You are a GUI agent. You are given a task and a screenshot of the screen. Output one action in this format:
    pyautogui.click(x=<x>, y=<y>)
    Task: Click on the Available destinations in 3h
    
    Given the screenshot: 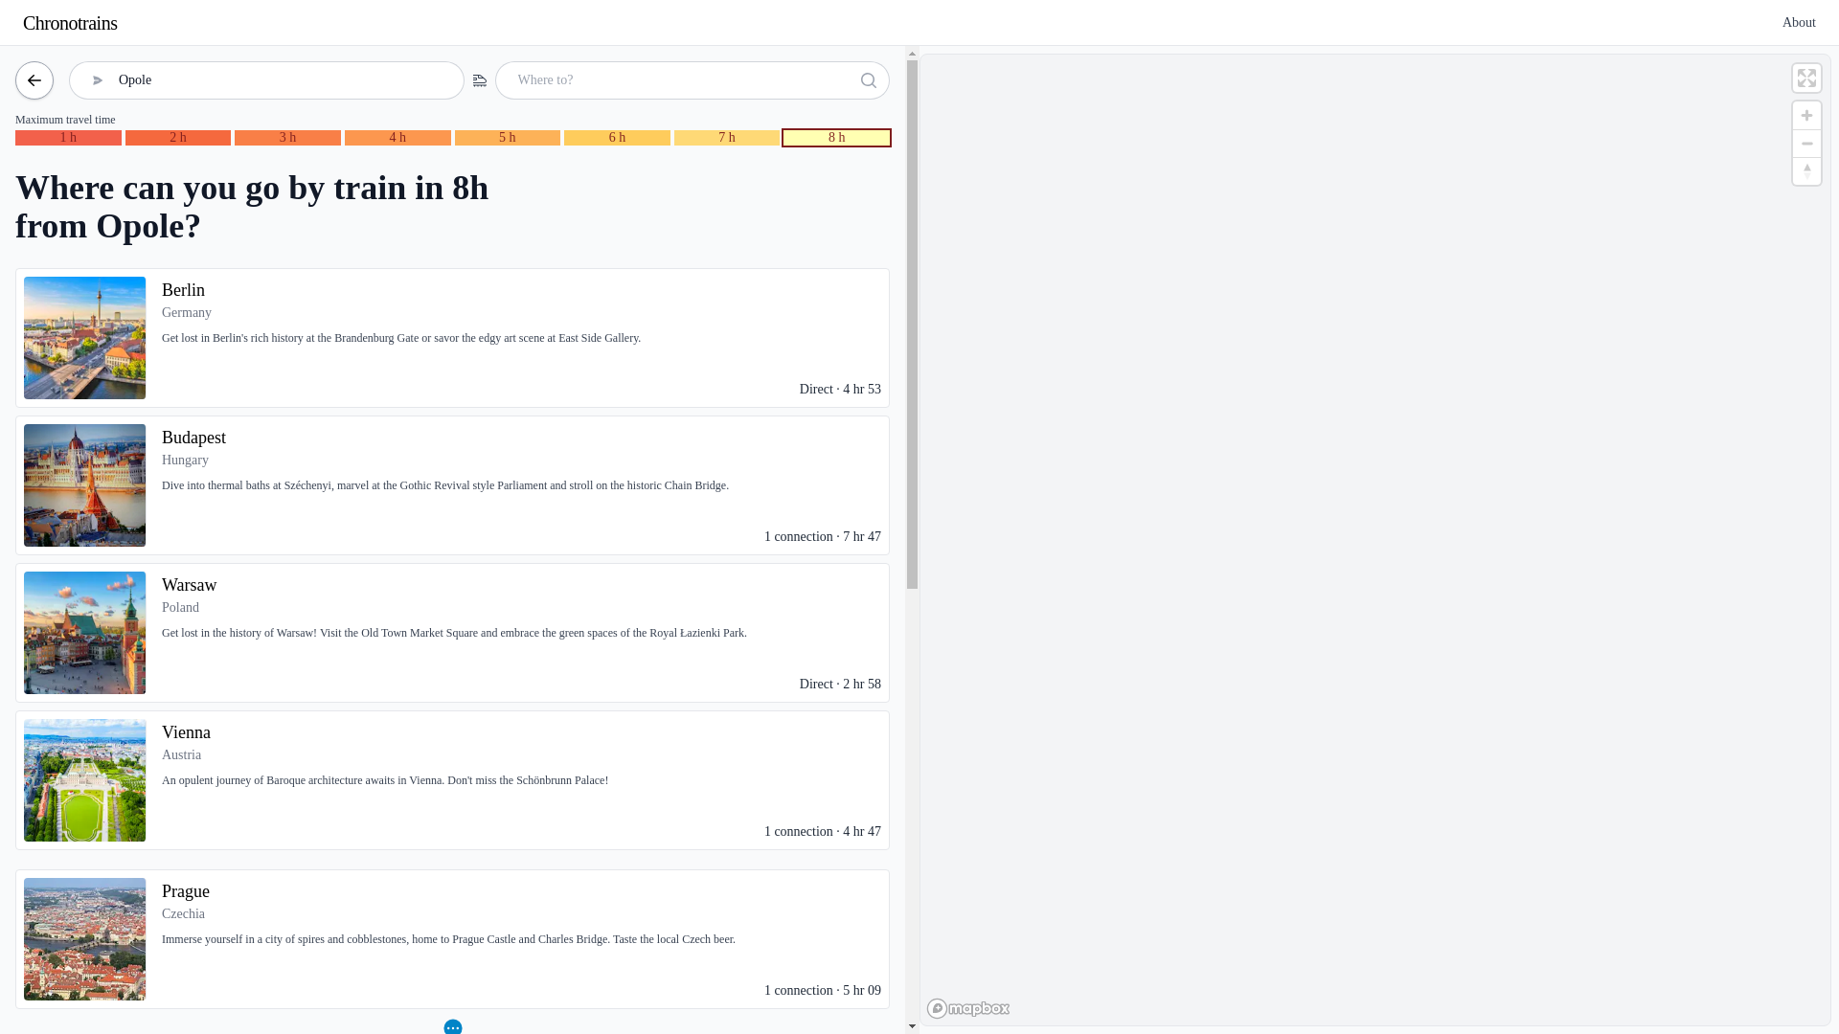 What is the action you would take?
    pyautogui.click(x=287, y=138)
    